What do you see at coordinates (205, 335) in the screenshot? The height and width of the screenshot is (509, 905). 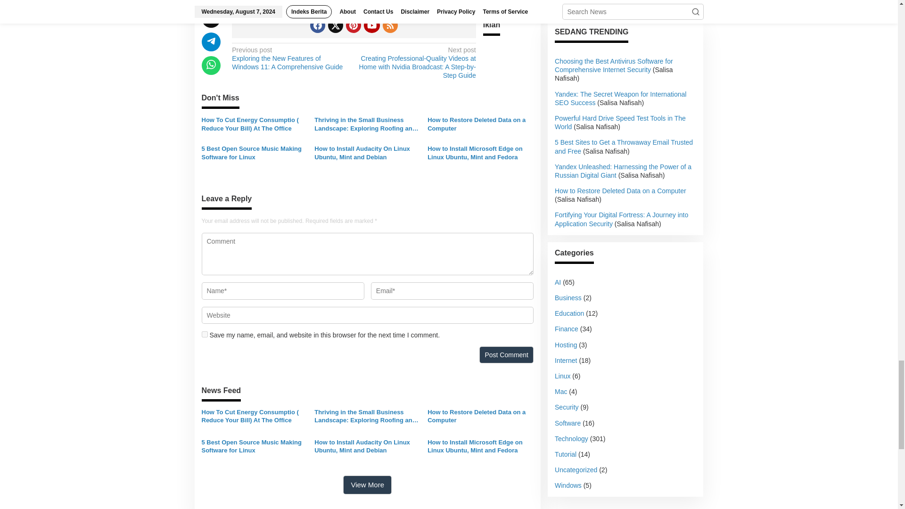 I see `yes` at bounding box center [205, 335].